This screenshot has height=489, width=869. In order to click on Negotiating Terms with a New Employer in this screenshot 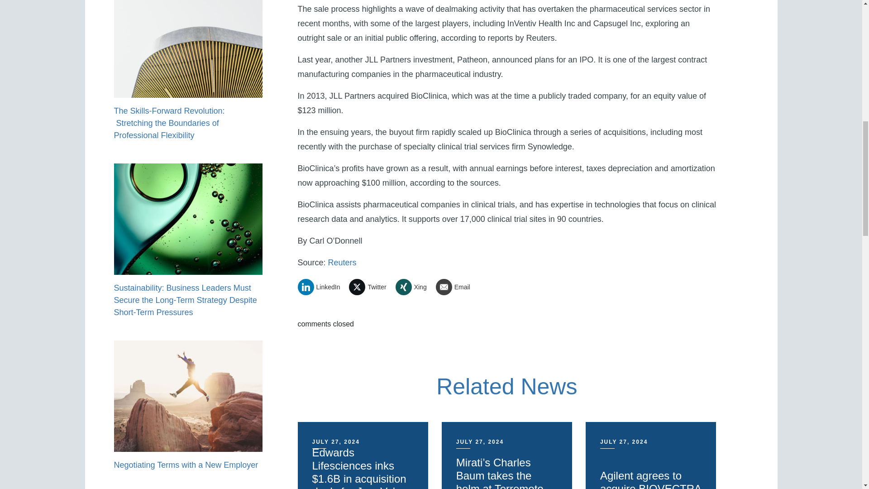, I will do `click(186, 465)`.